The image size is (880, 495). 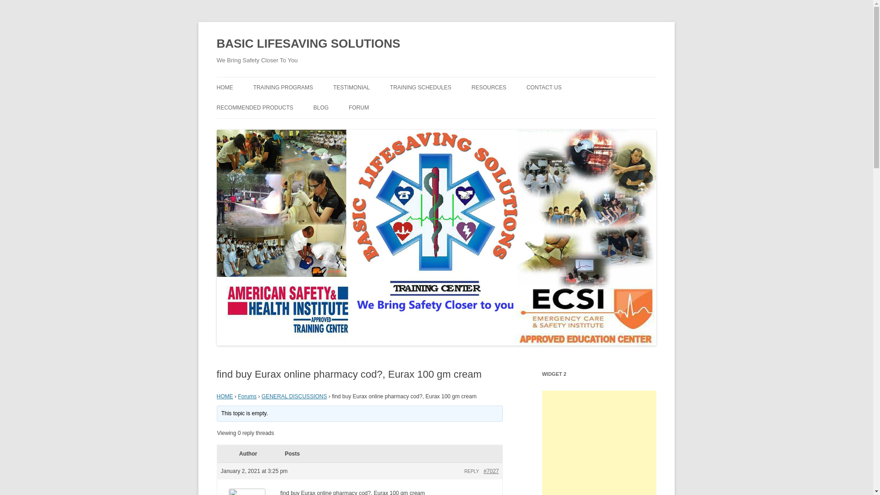 I want to click on TRAINING PROGRAMS, so click(x=283, y=87).